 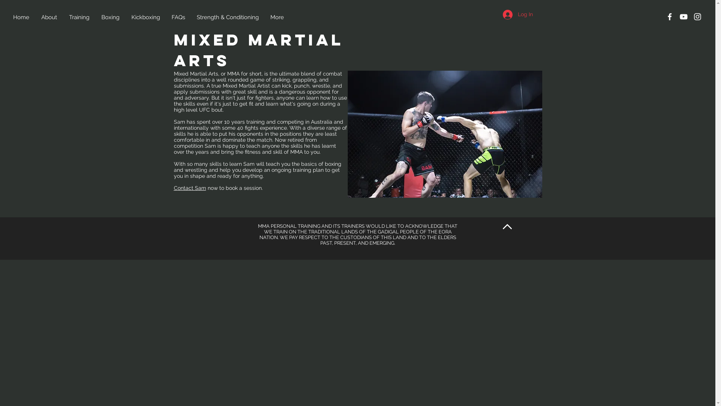 What do you see at coordinates (22, 17) in the screenshot?
I see `Home` at bounding box center [22, 17].